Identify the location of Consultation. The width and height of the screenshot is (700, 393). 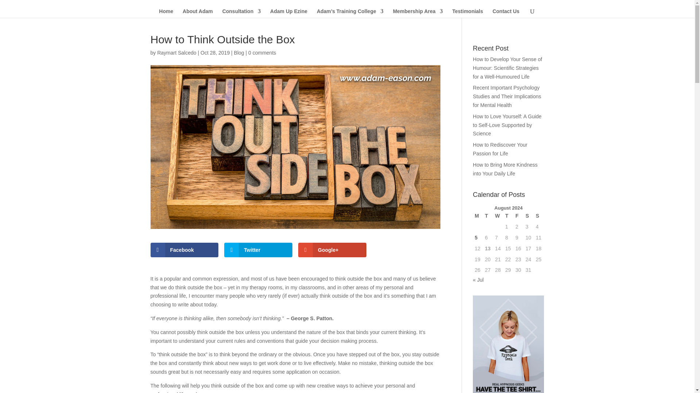
(242, 13).